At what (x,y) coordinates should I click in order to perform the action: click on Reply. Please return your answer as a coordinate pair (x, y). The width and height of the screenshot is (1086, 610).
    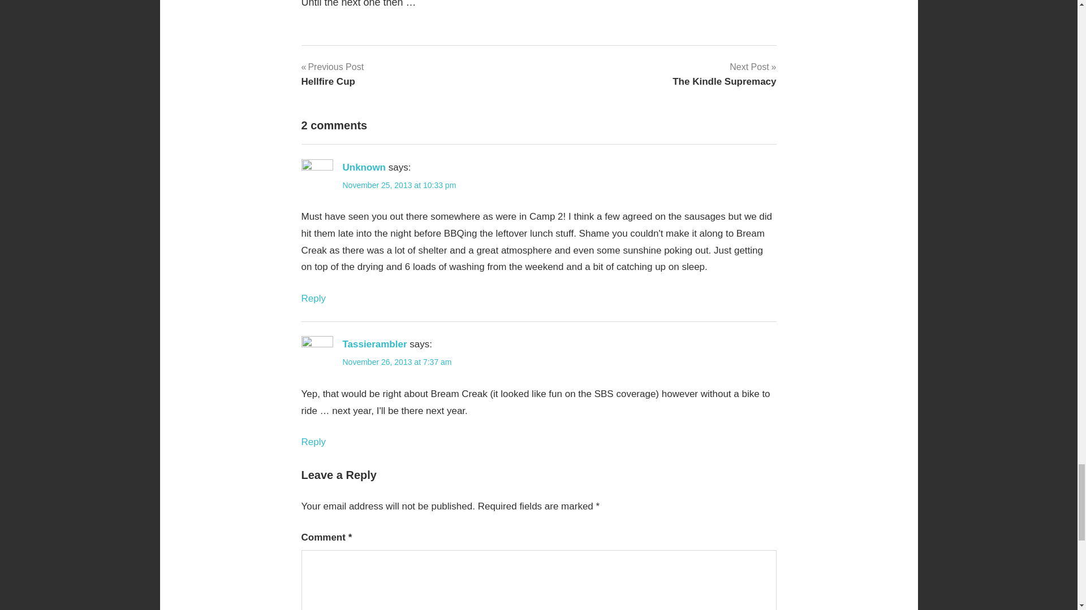
    Looking at the image, I should click on (724, 73).